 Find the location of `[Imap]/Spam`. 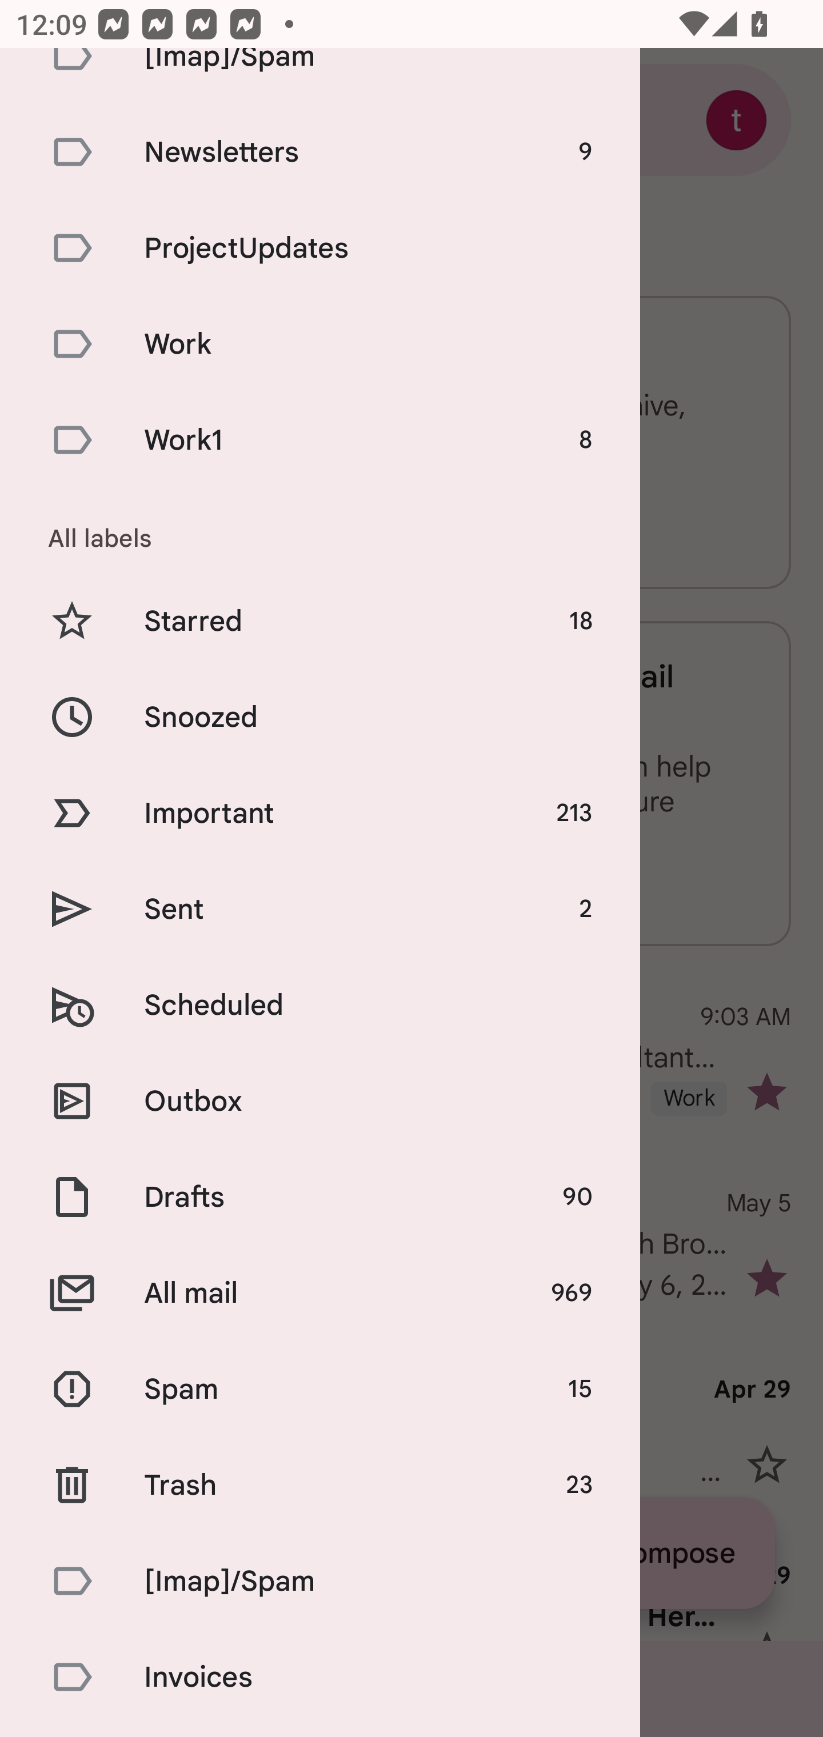

[Imap]/Spam is located at coordinates (320, 77).